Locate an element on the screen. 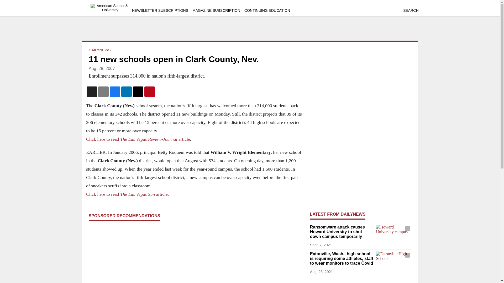 Image resolution: width=504 pixels, height=283 pixels. DAILYNEWS is located at coordinates (100, 50).